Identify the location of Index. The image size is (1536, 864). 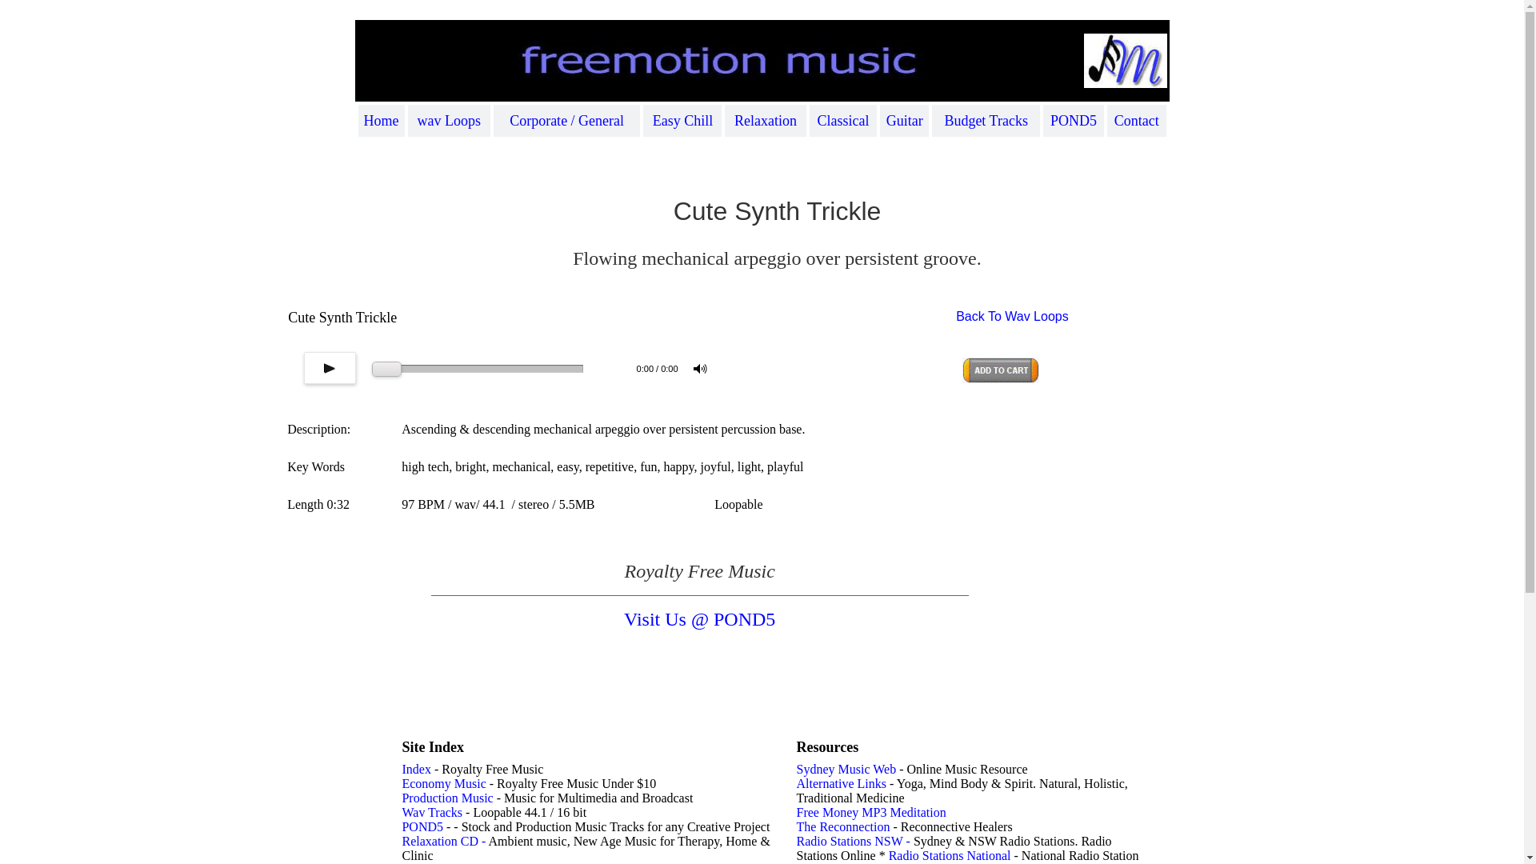
(416, 770).